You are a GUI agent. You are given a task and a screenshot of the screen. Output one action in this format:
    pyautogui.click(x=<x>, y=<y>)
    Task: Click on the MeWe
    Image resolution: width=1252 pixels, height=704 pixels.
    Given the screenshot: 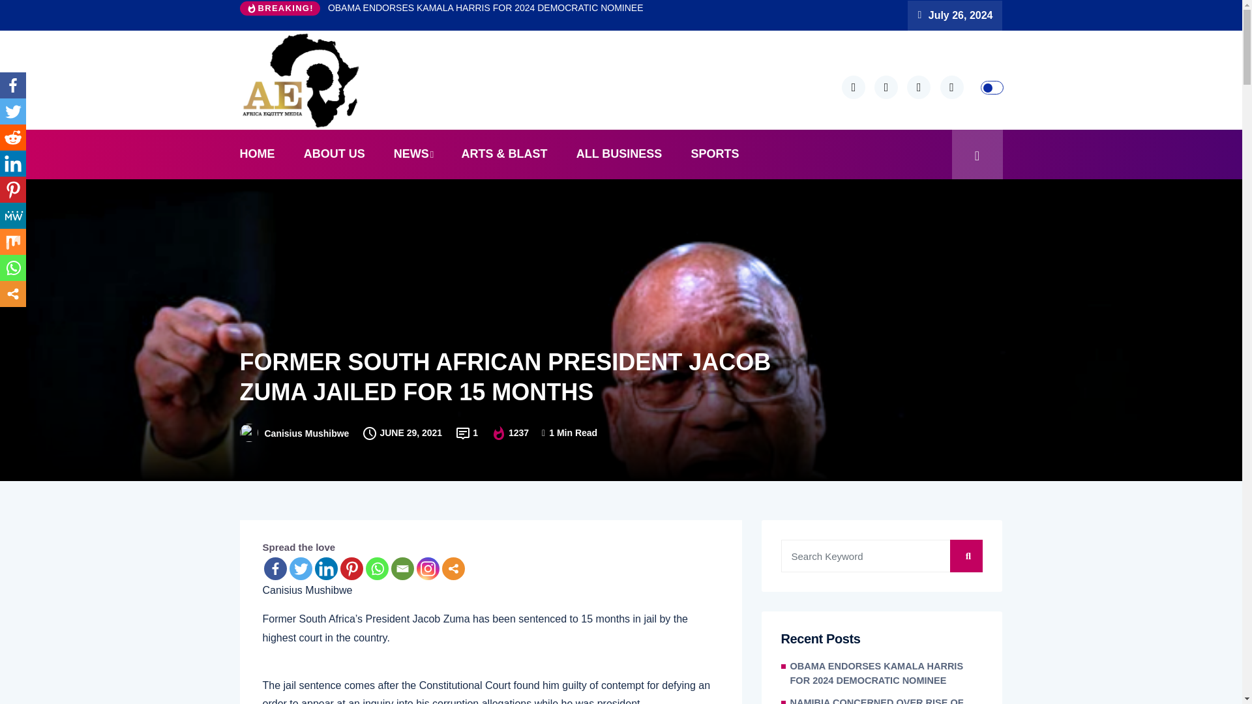 What is the action you would take?
    pyautogui.click(x=13, y=216)
    